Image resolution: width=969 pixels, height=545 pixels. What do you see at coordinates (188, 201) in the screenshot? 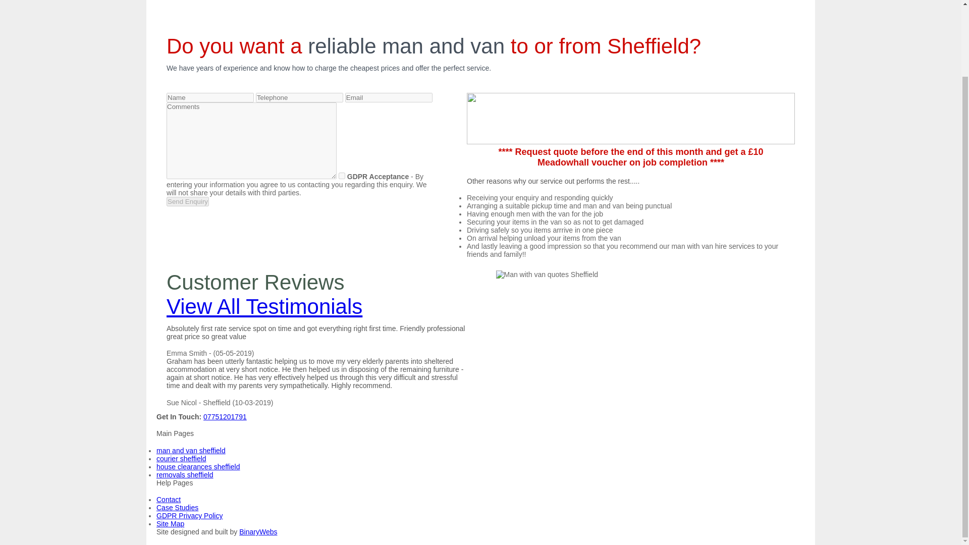
I see `Send Enquiry` at bounding box center [188, 201].